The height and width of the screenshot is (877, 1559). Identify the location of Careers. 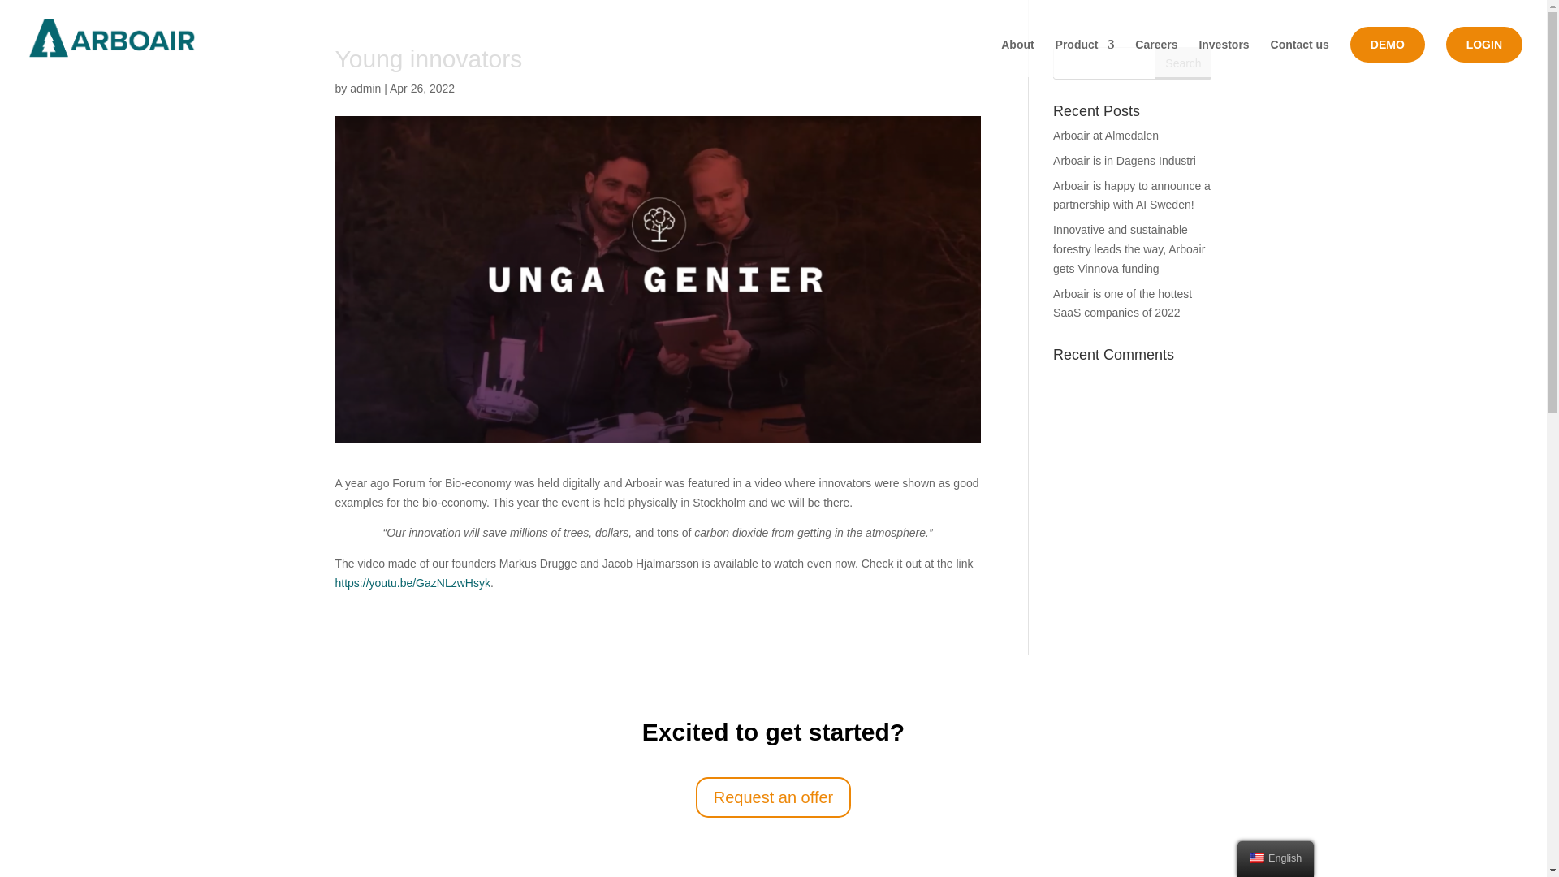
(1155, 58).